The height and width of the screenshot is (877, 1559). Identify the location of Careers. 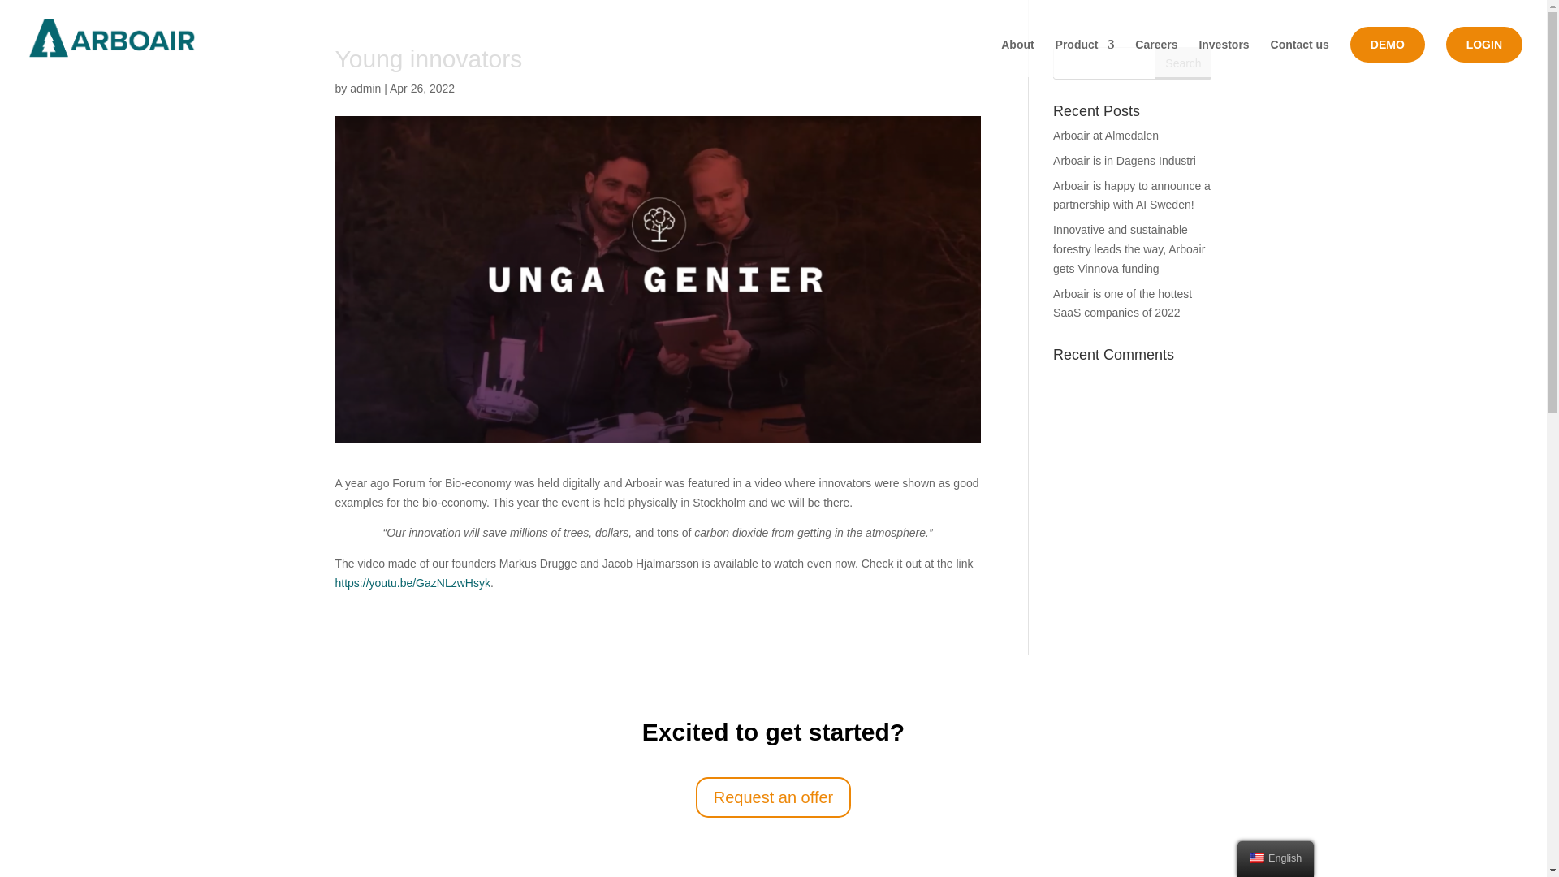
(1155, 58).